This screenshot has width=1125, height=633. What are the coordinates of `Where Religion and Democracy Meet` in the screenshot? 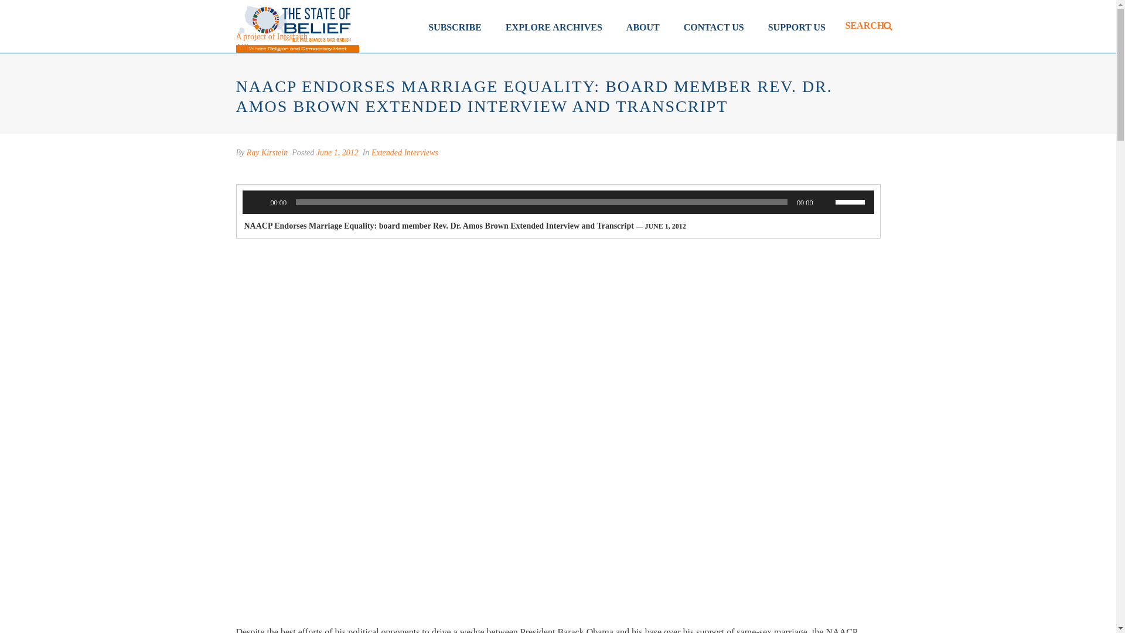 It's located at (296, 26).